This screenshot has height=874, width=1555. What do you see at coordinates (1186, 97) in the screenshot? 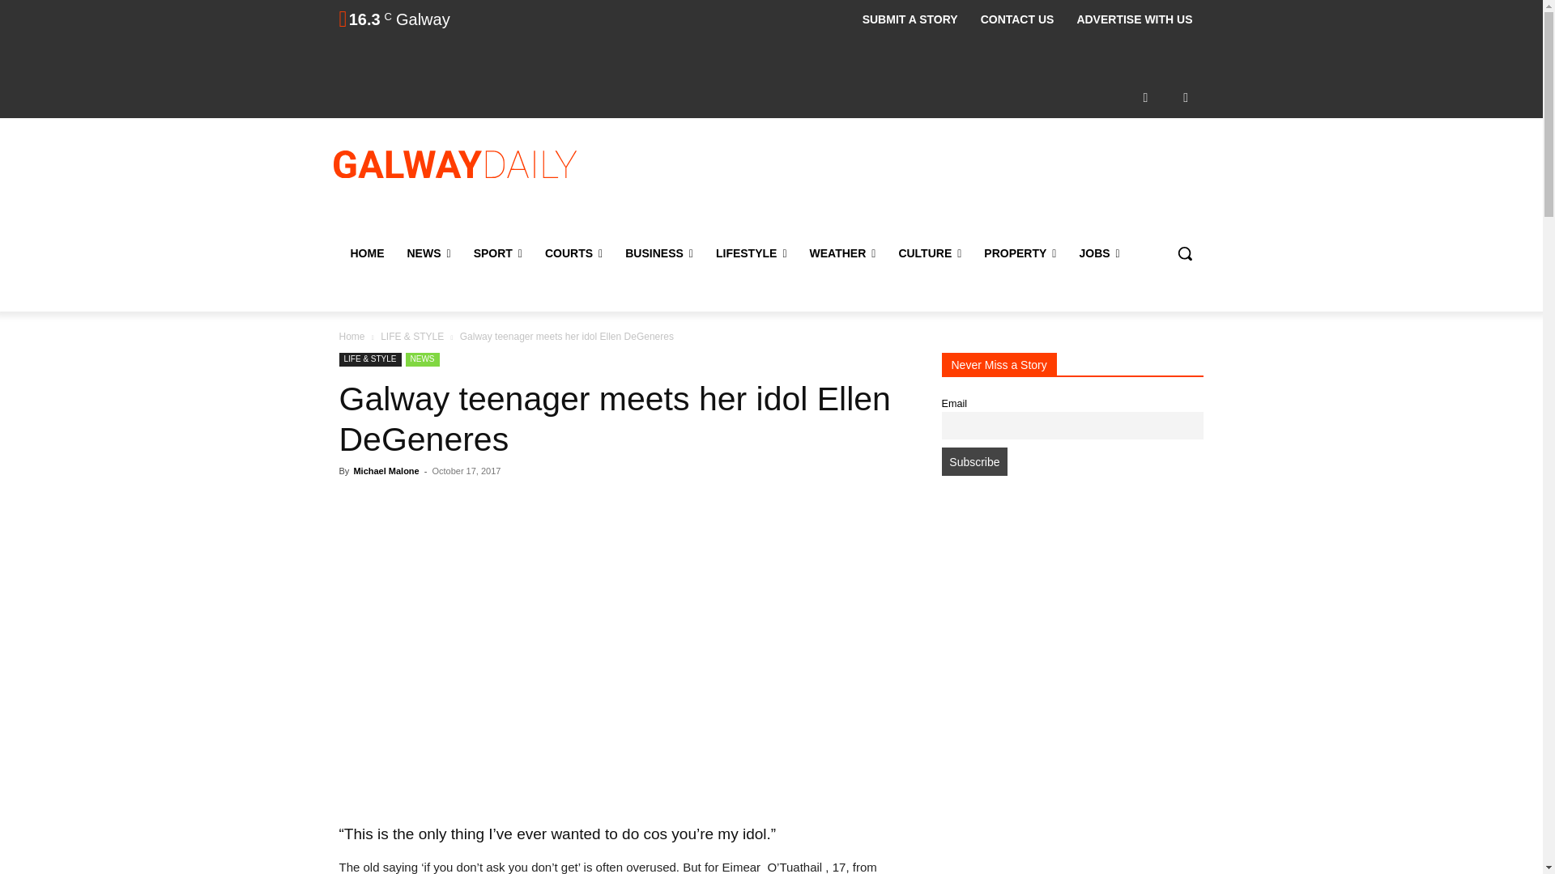
I see `Twitter` at bounding box center [1186, 97].